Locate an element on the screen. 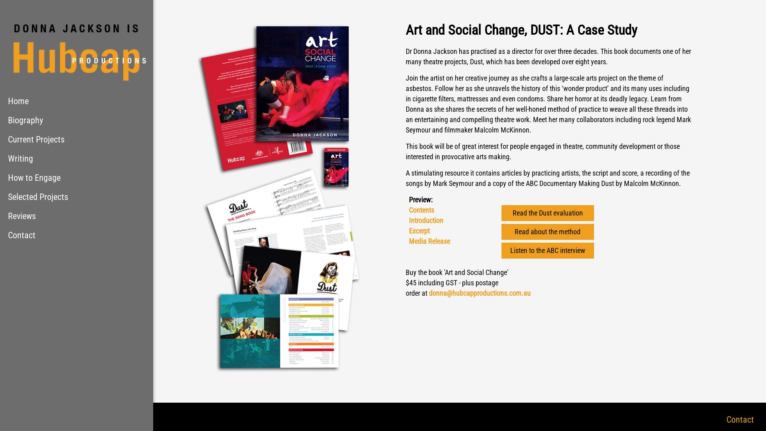  donna@hubcapproductions.com.au is located at coordinates (480, 293).